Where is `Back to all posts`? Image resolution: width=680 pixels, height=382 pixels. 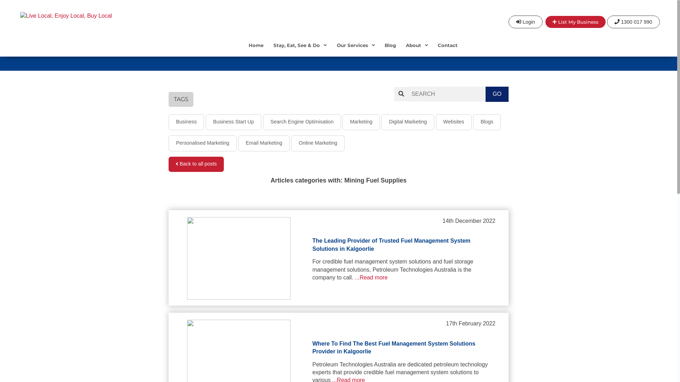
Back to all posts is located at coordinates (196, 164).